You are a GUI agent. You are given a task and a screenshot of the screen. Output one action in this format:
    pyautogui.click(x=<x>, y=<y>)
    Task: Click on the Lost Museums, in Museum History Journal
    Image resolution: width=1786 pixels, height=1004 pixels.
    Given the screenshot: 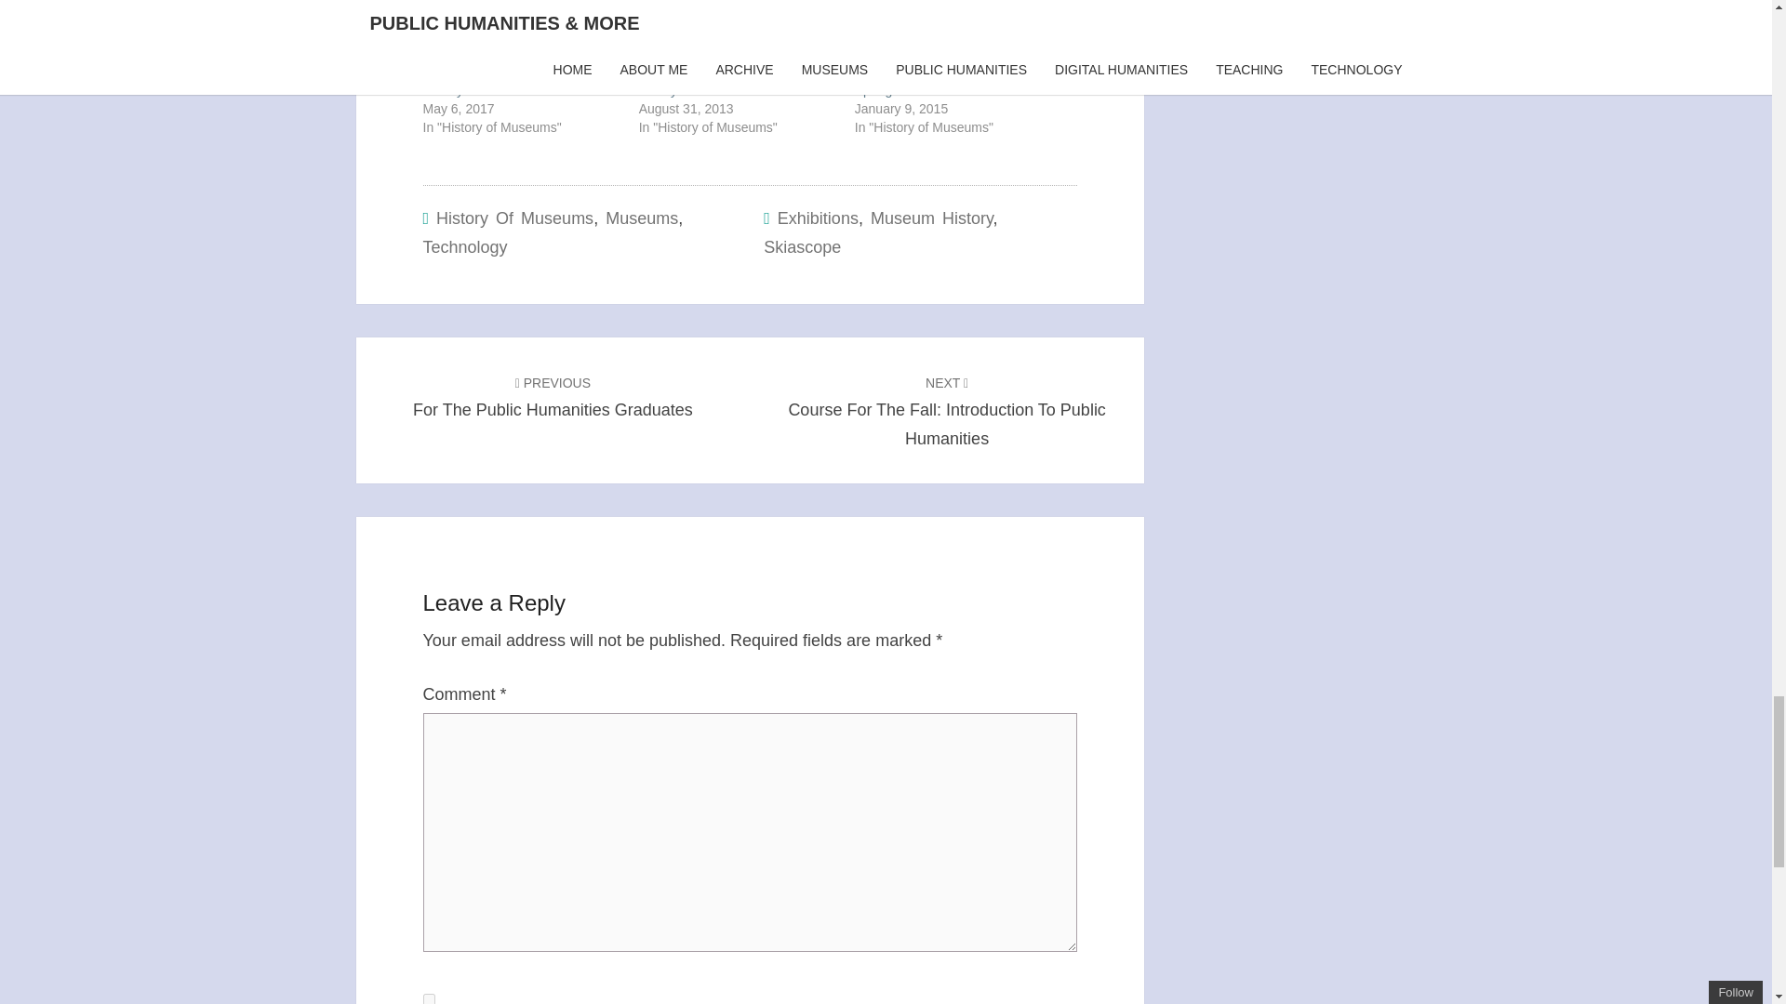 What is the action you would take?
    pyautogui.click(x=737, y=80)
    